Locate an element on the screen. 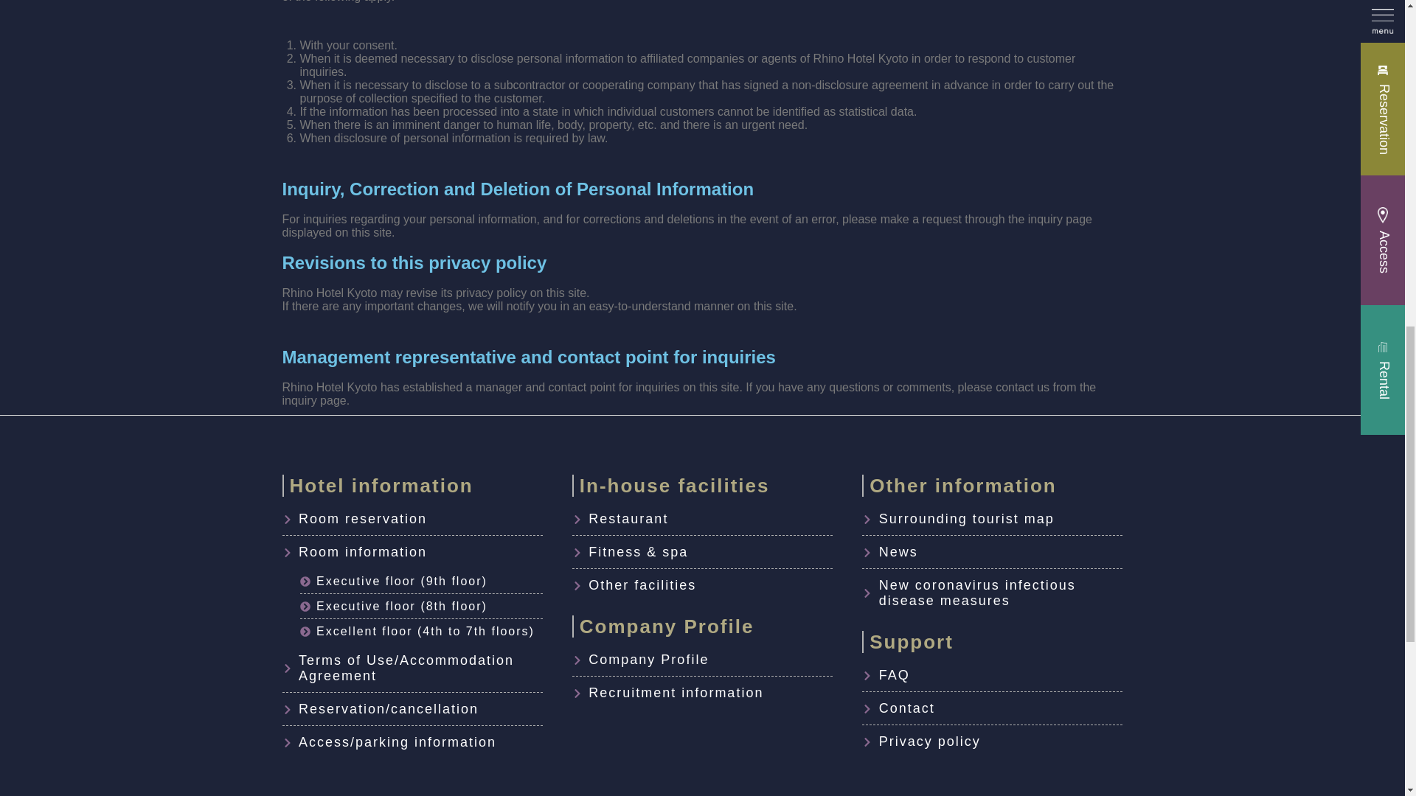 Image resolution: width=1416 pixels, height=796 pixels. Room information is located at coordinates (412, 552).